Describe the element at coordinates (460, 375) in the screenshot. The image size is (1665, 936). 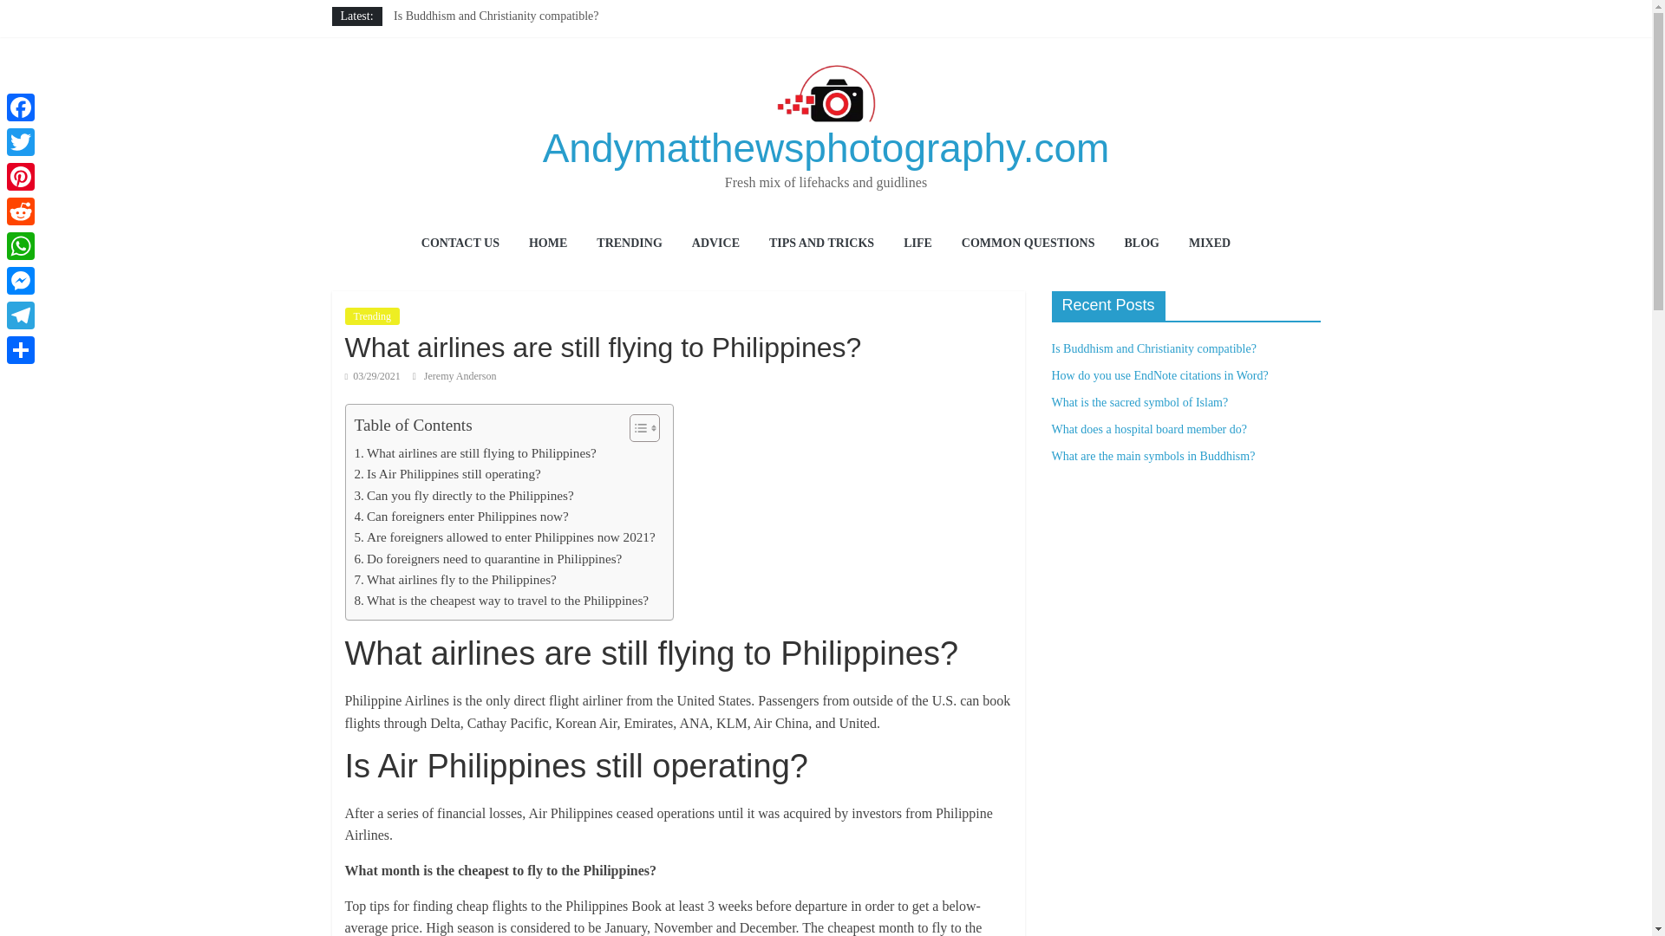
I see `Jeremy Anderson` at that location.